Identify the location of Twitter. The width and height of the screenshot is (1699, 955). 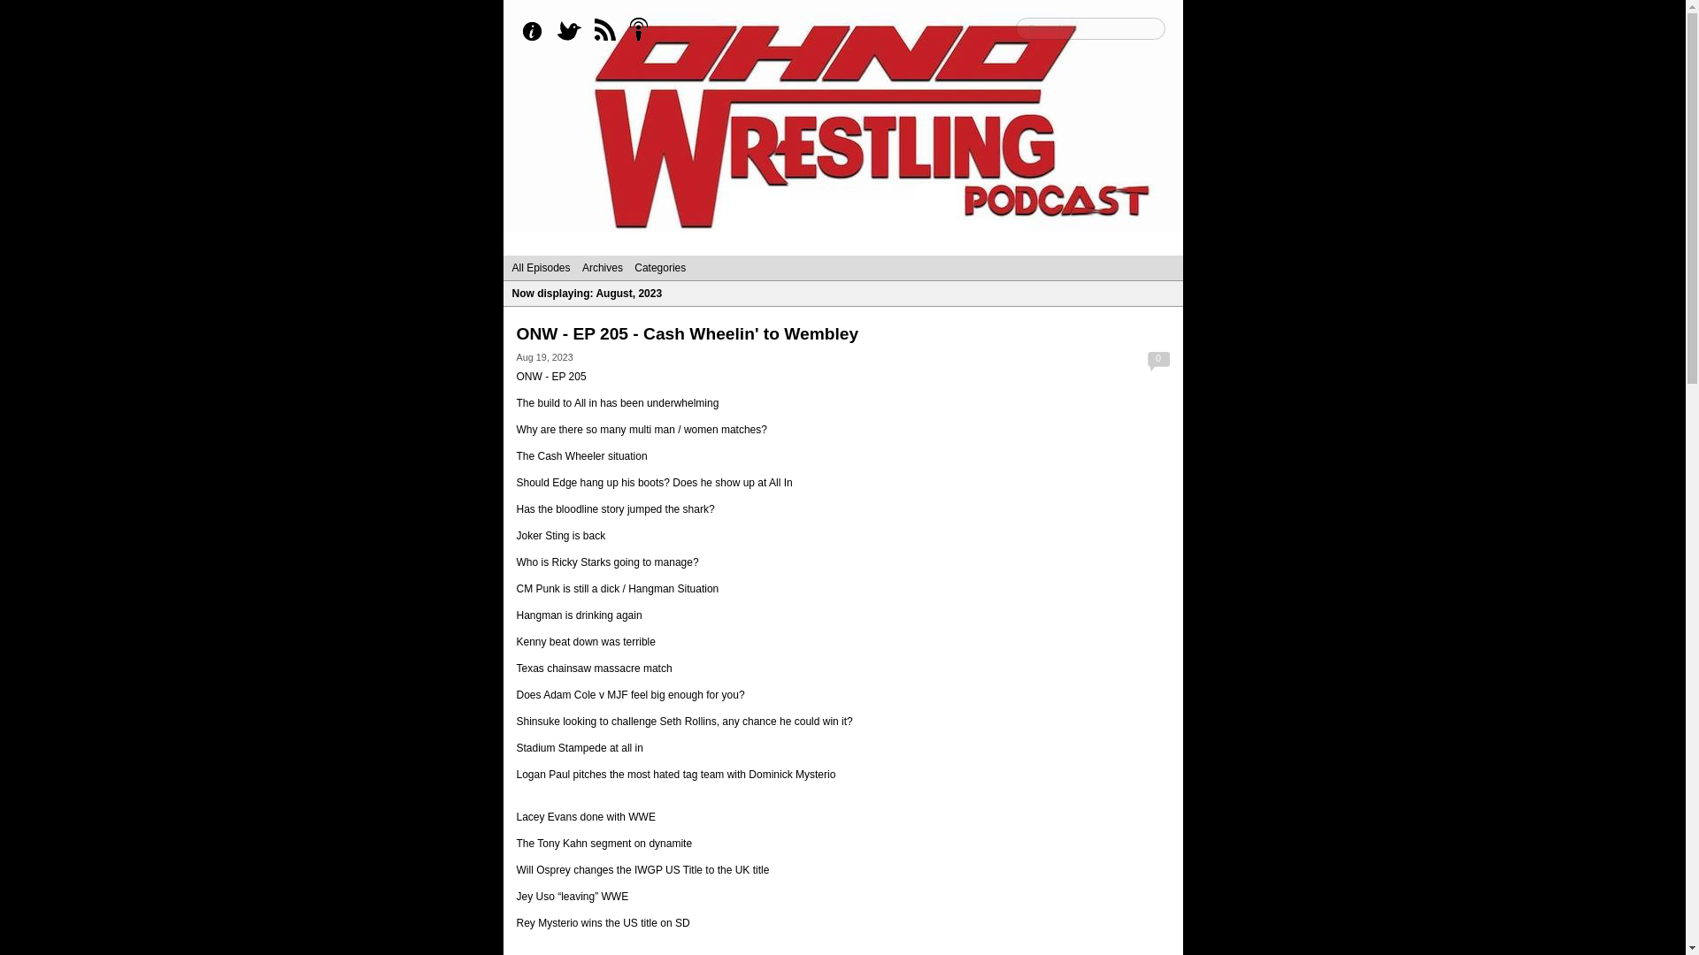
(573, 31).